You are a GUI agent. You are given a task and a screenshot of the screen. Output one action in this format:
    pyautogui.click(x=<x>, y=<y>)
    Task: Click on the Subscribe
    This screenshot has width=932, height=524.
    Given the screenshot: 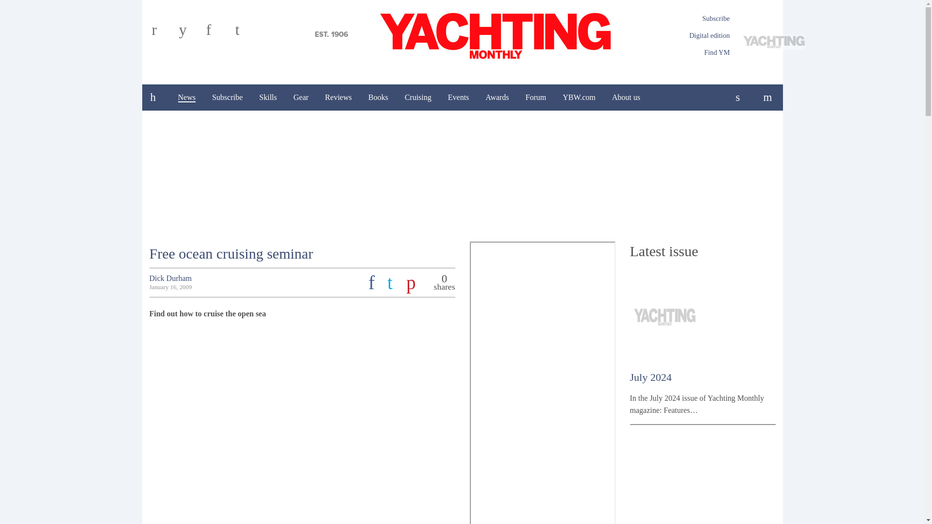 What is the action you would take?
    pyautogui.click(x=227, y=97)
    